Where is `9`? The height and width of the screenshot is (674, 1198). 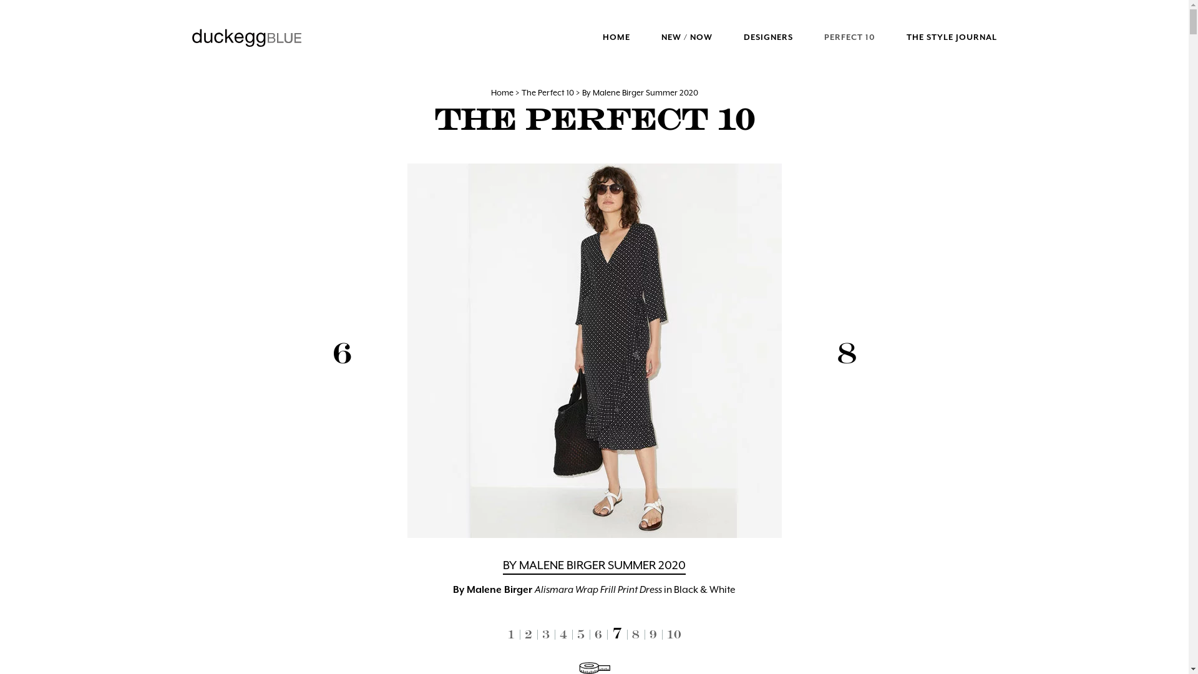 9 is located at coordinates (653, 634).